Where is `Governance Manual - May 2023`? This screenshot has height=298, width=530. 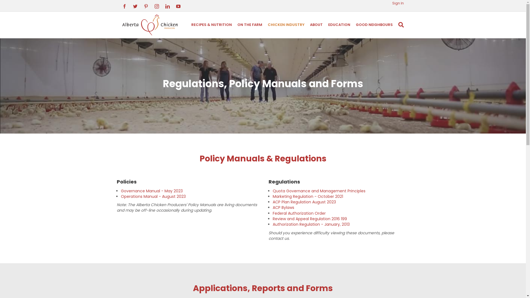 Governance Manual - May 2023 is located at coordinates (152, 191).